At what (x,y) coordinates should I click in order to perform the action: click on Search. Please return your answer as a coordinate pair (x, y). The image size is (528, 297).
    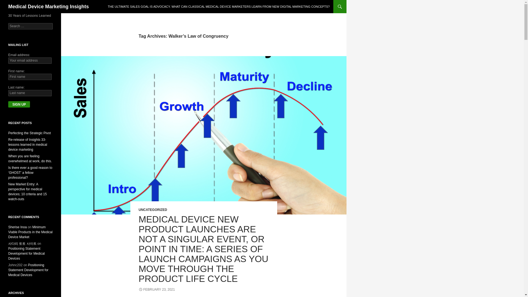
    Looking at the image, I should click on (11, 3).